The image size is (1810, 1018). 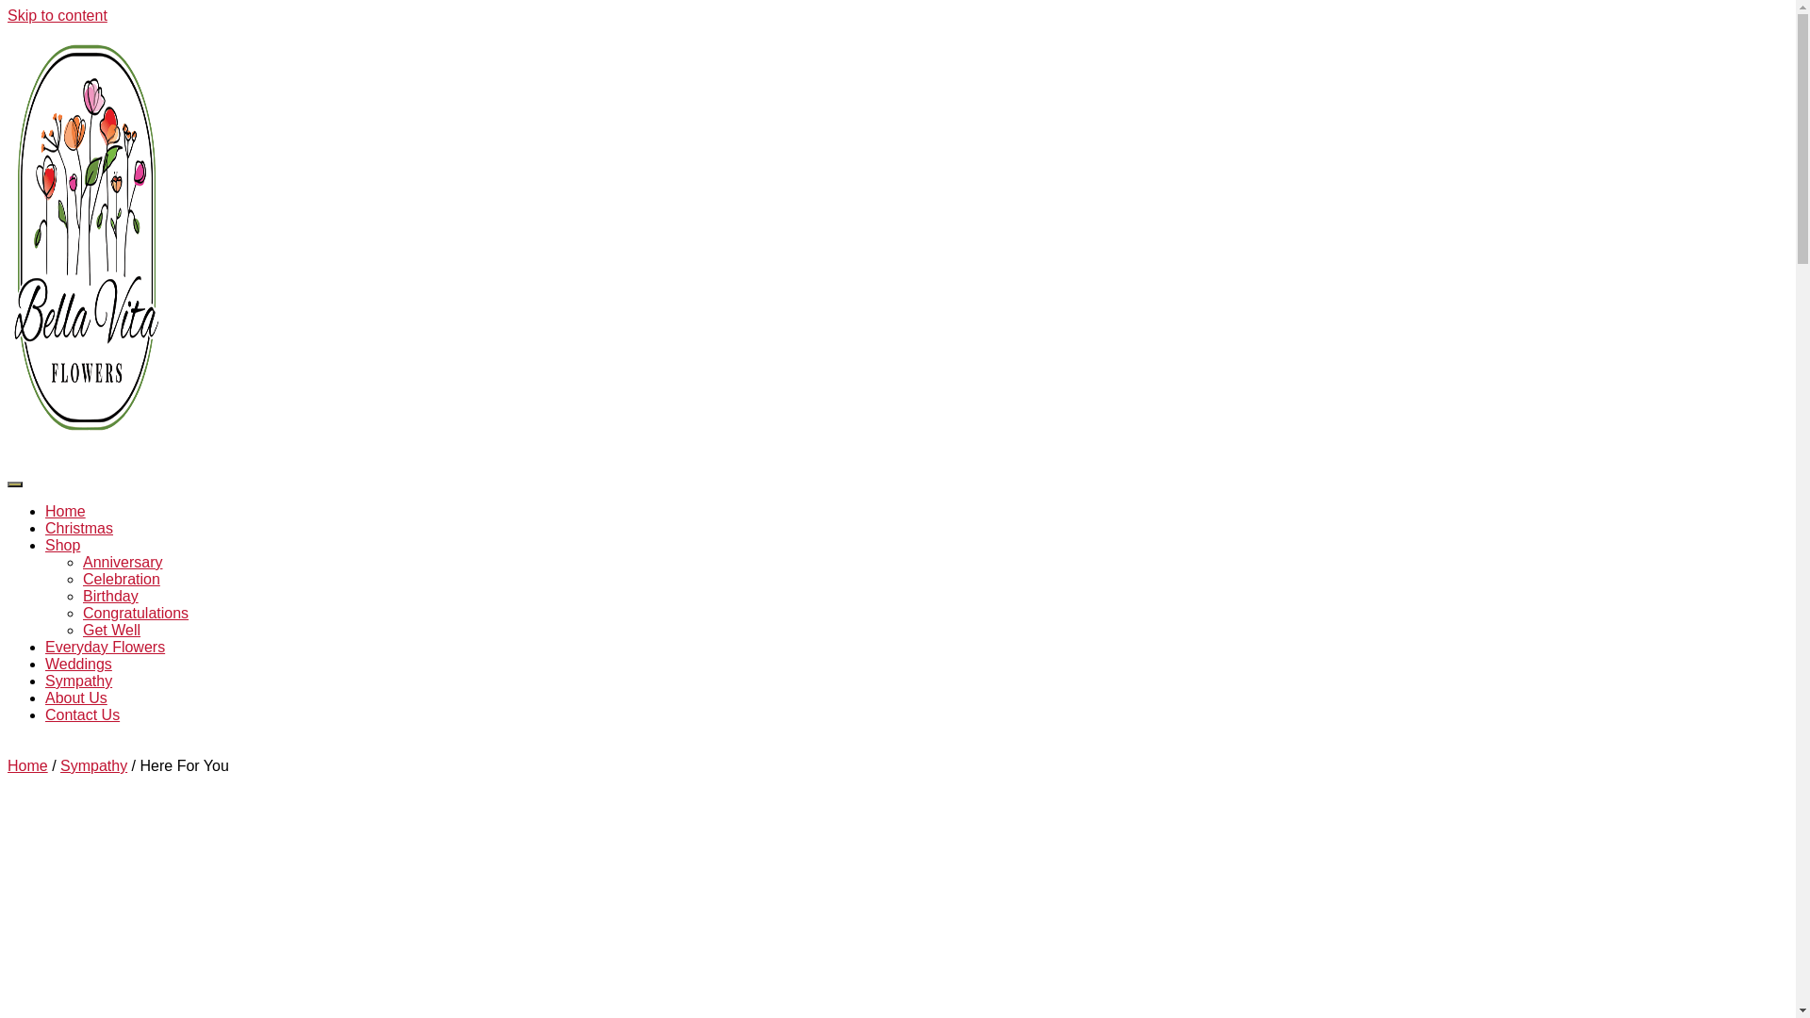 What do you see at coordinates (66, 511) in the screenshot?
I see `Home` at bounding box center [66, 511].